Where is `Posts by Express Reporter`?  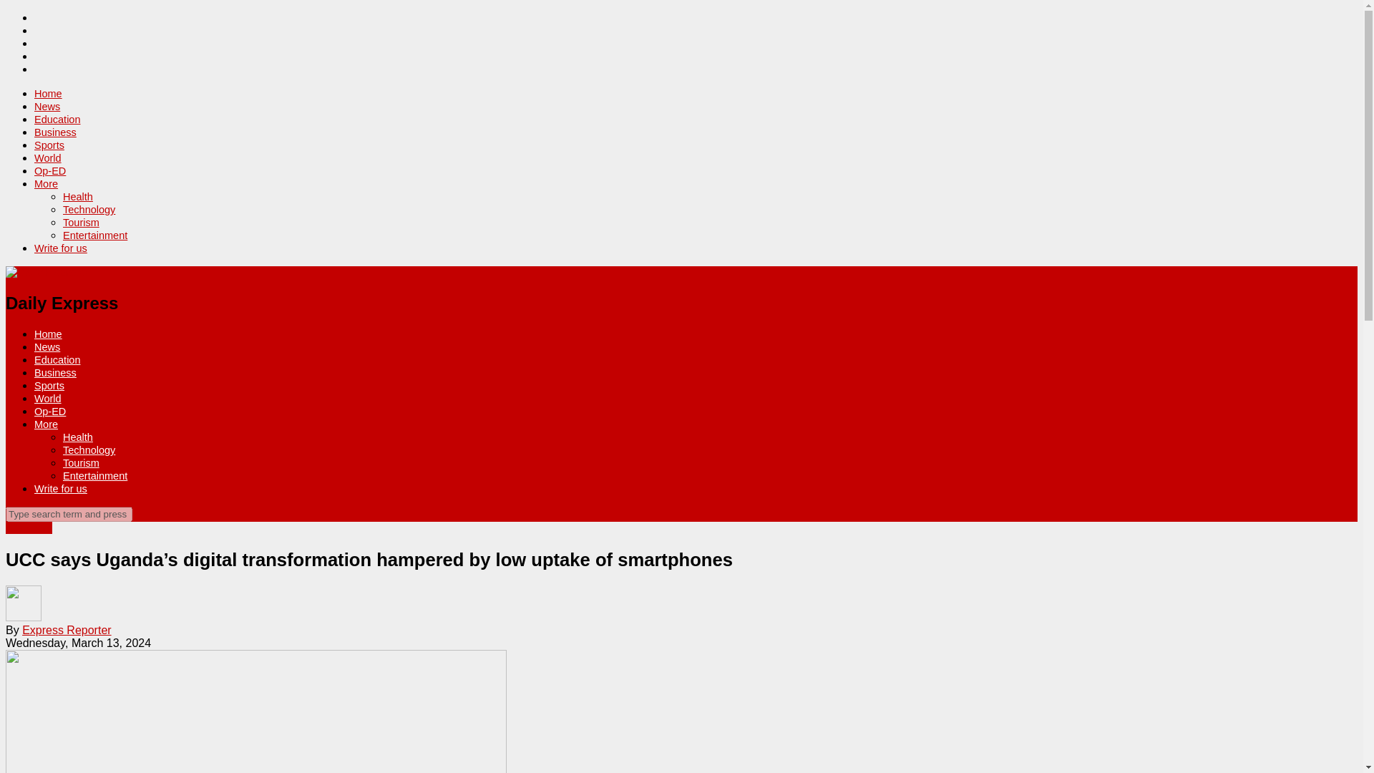 Posts by Express Reporter is located at coordinates (66, 630).